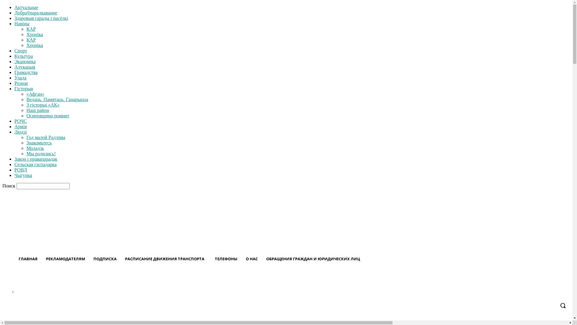 The width and height of the screenshot is (577, 325). Describe the element at coordinates (441, 282) in the screenshot. I see `Telegram` at that location.